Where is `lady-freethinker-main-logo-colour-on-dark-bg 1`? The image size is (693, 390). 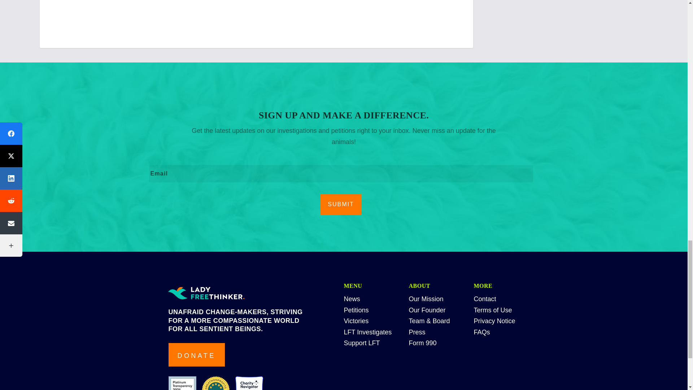 lady-freethinker-main-logo-colour-on-dark-bg 1 is located at coordinates (206, 294).